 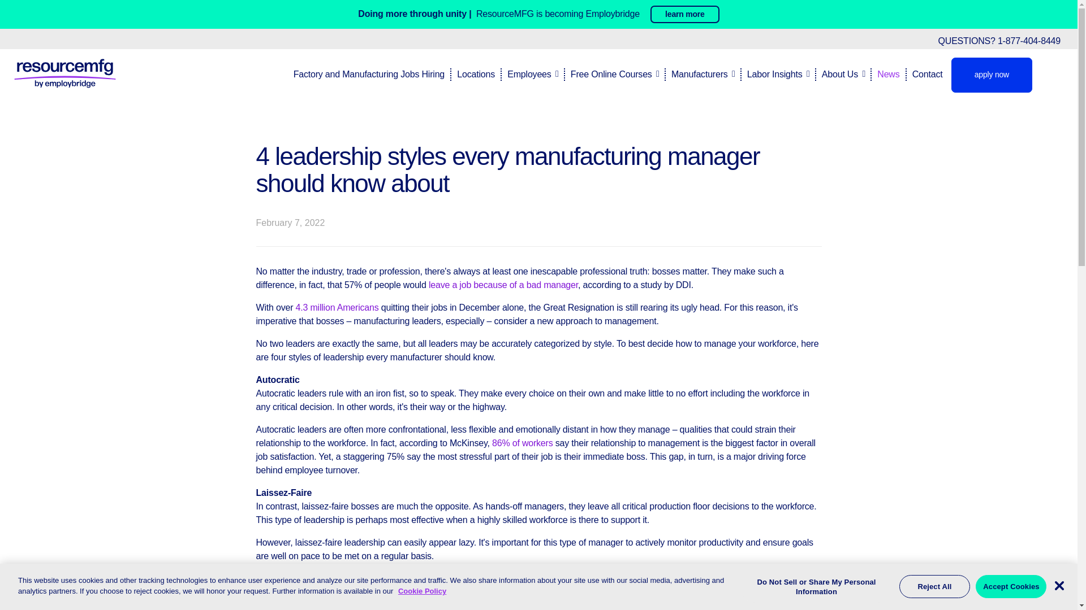 What do you see at coordinates (924, 74) in the screenshot?
I see `Contact` at bounding box center [924, 74].